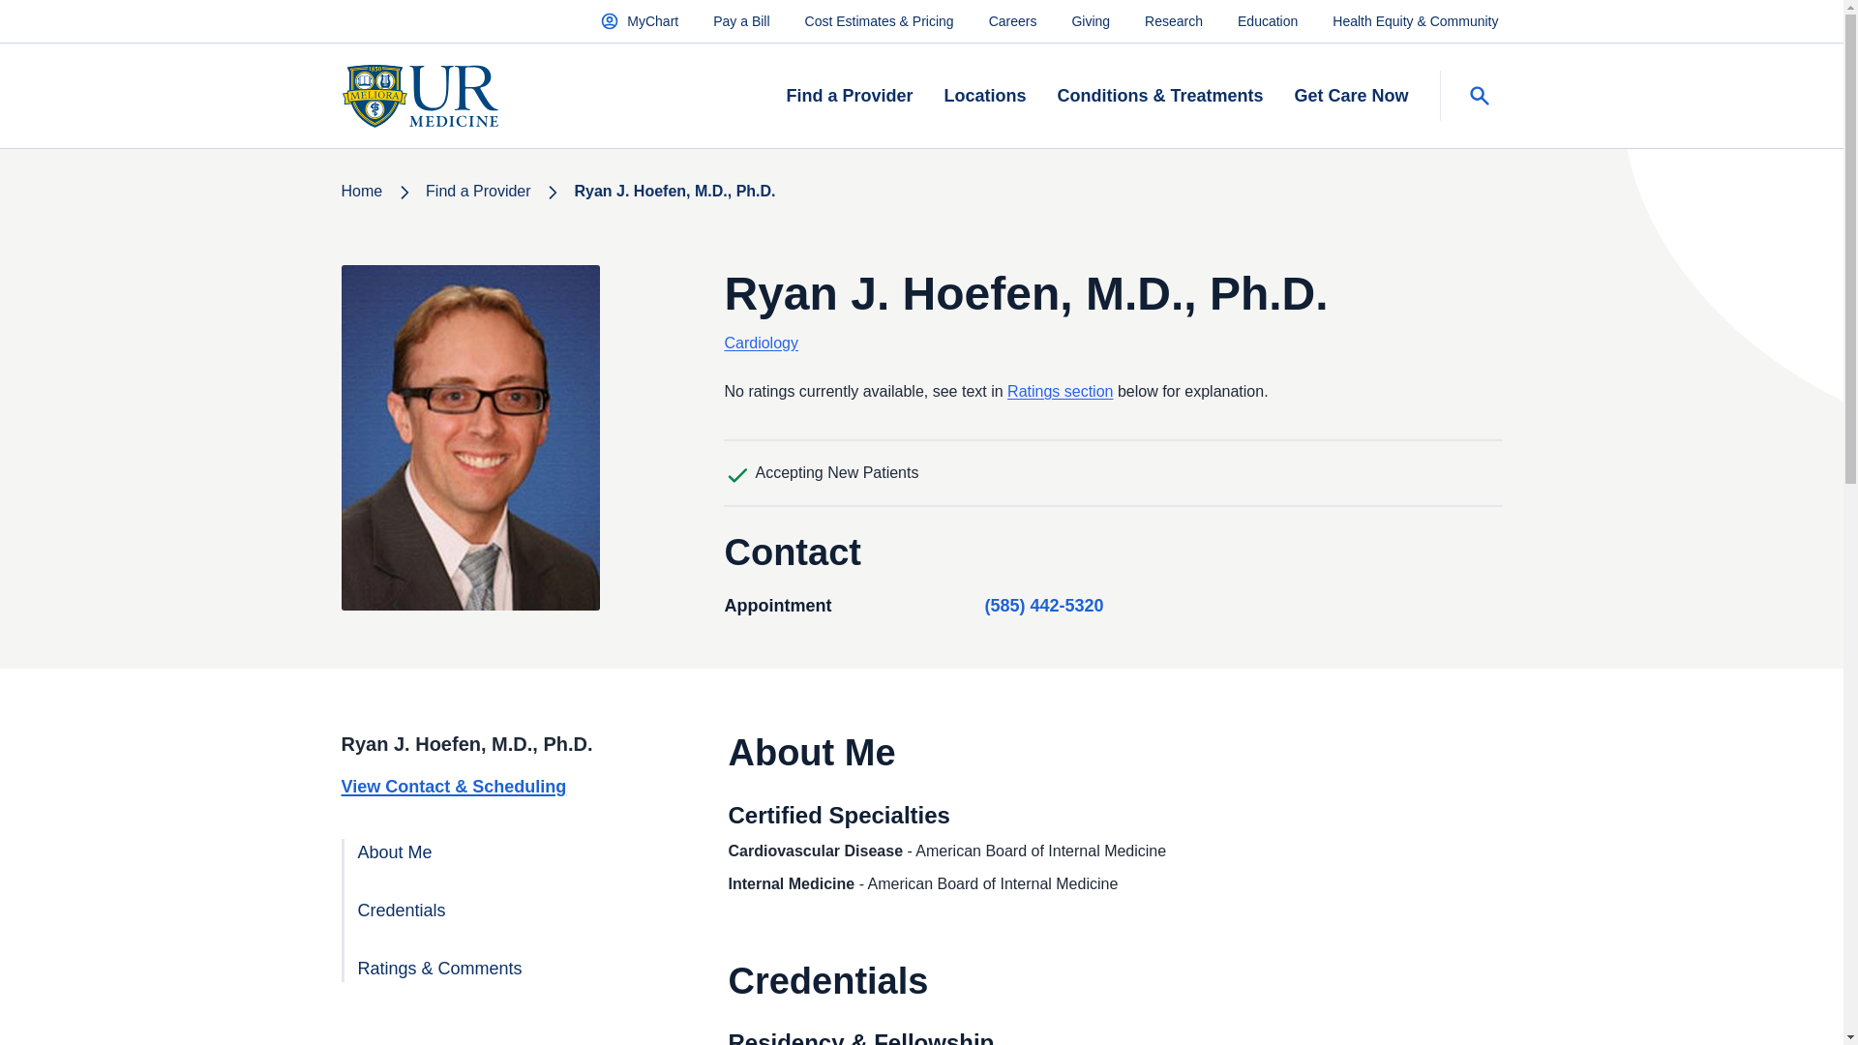  I want to click on Pay a Bill, so click(741, 20).